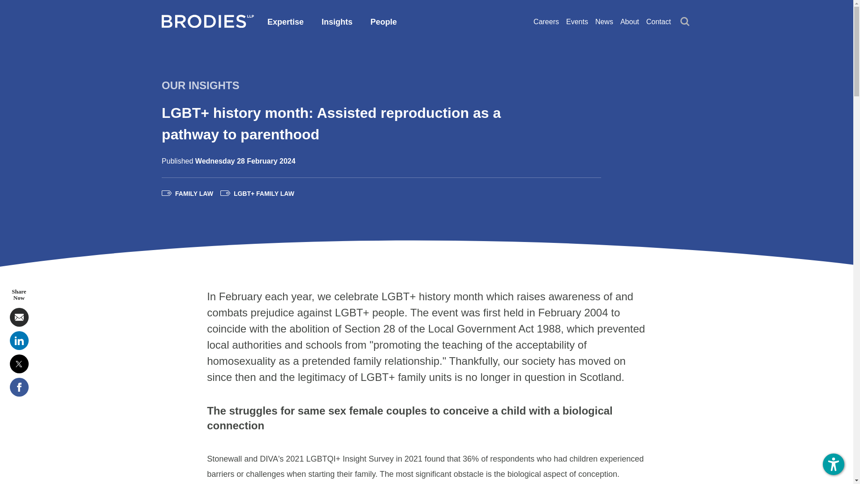 The image size is (860, 484). I want to click on Click to return to the homepage, so click(207, 25).